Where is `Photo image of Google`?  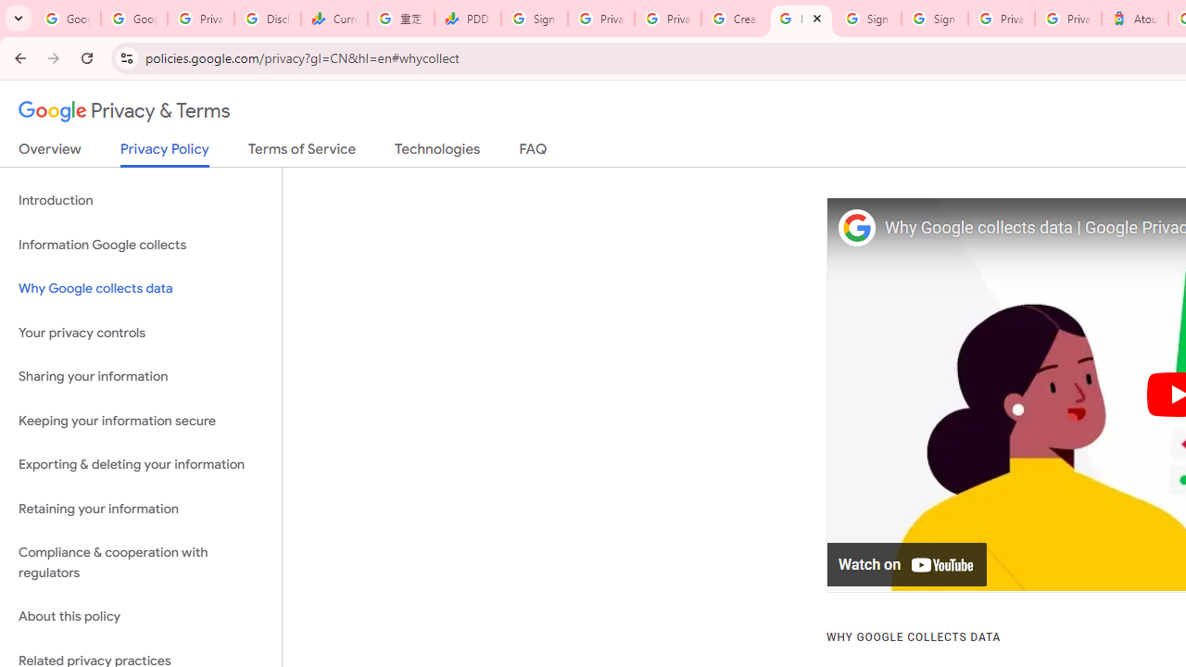
Photo image of Google is located at coordinates (856, 228).